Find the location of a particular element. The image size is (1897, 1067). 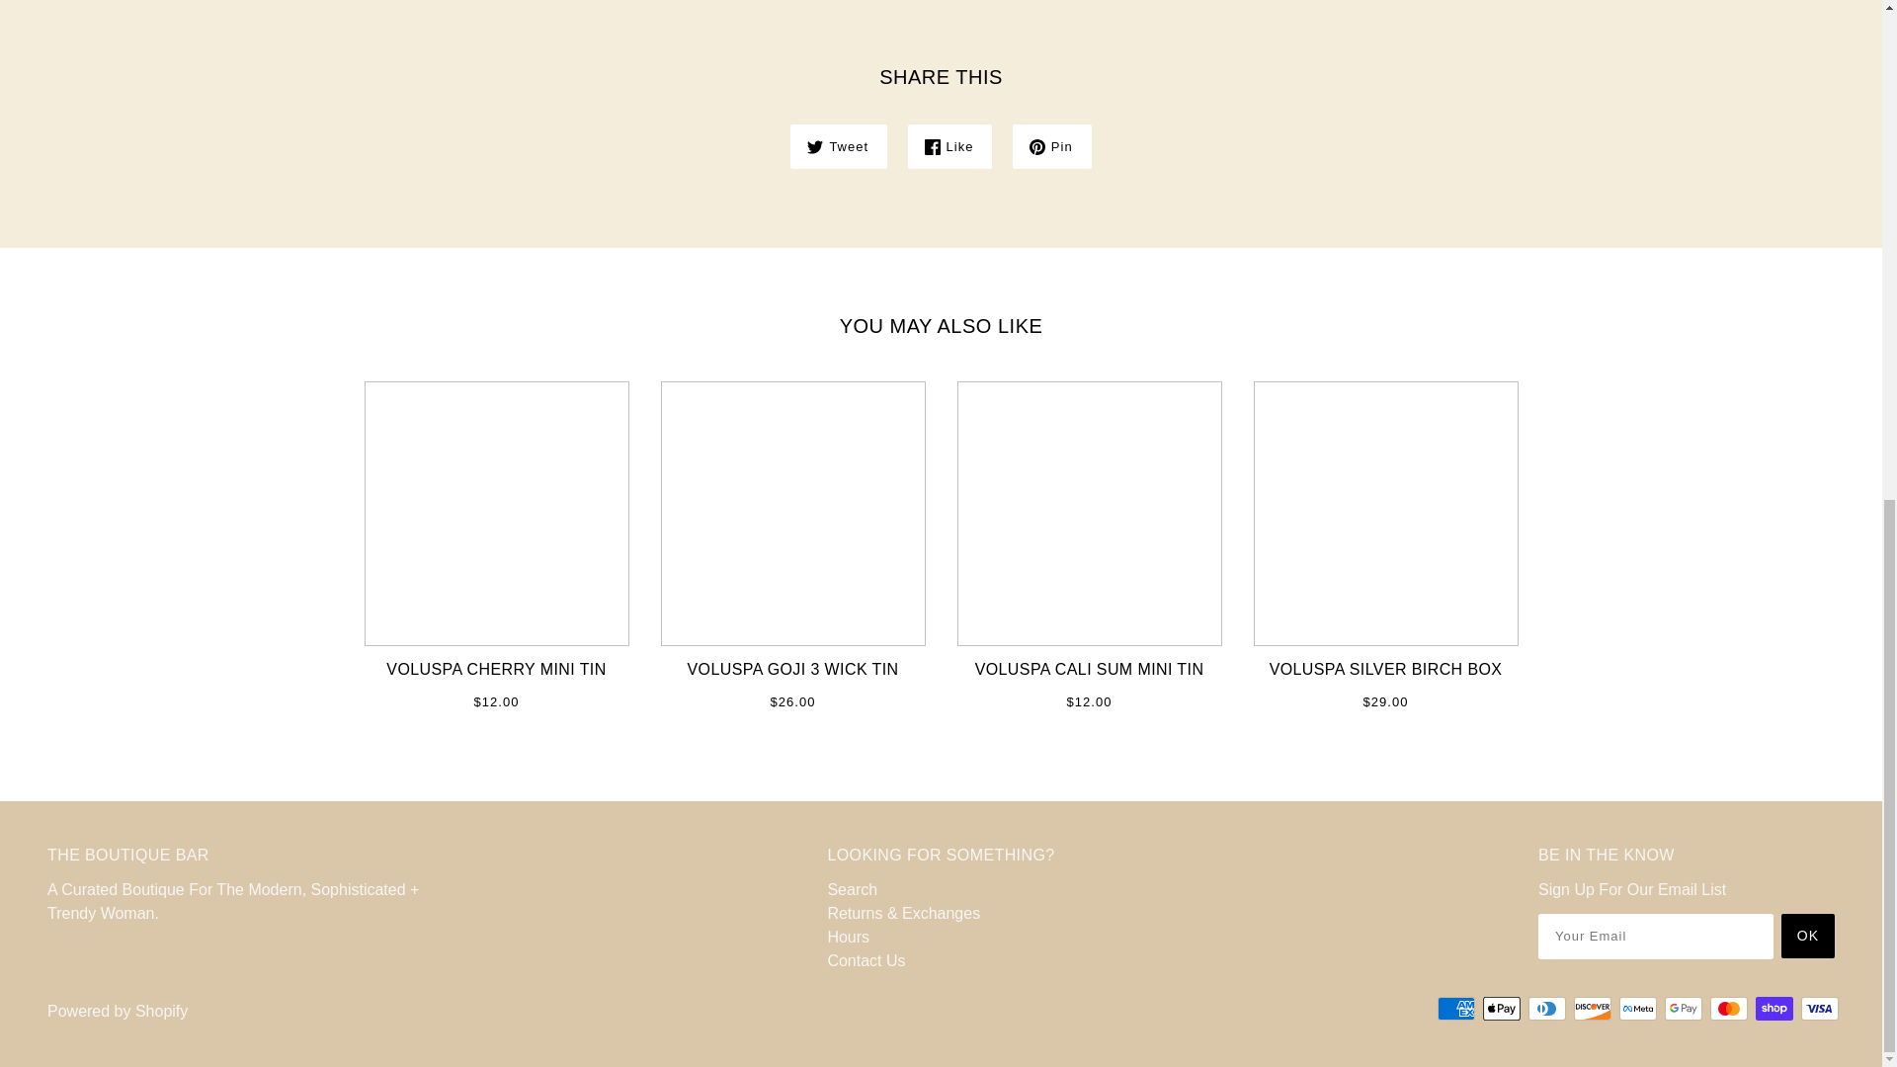

Hours is located at coordinates (848, 937).